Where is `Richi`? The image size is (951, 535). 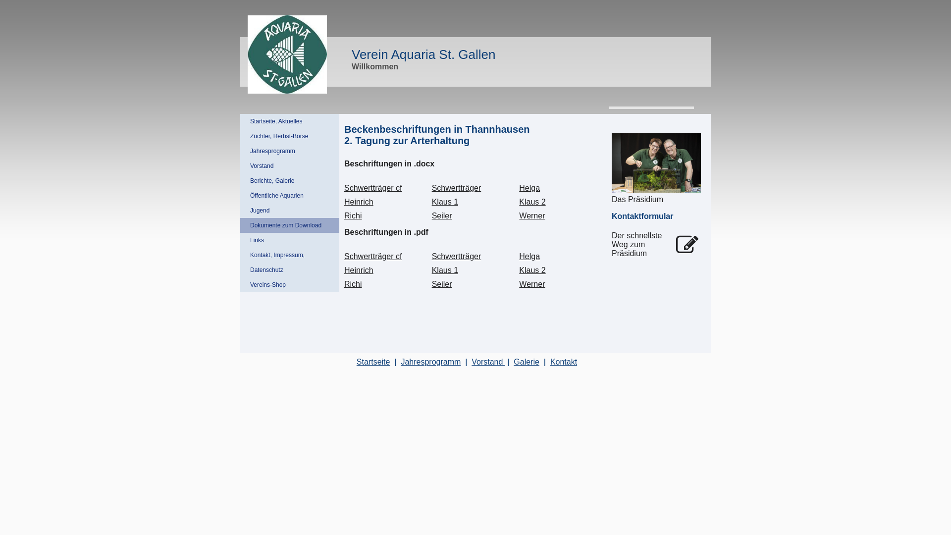
Richi is located at coordinates (353, 216).